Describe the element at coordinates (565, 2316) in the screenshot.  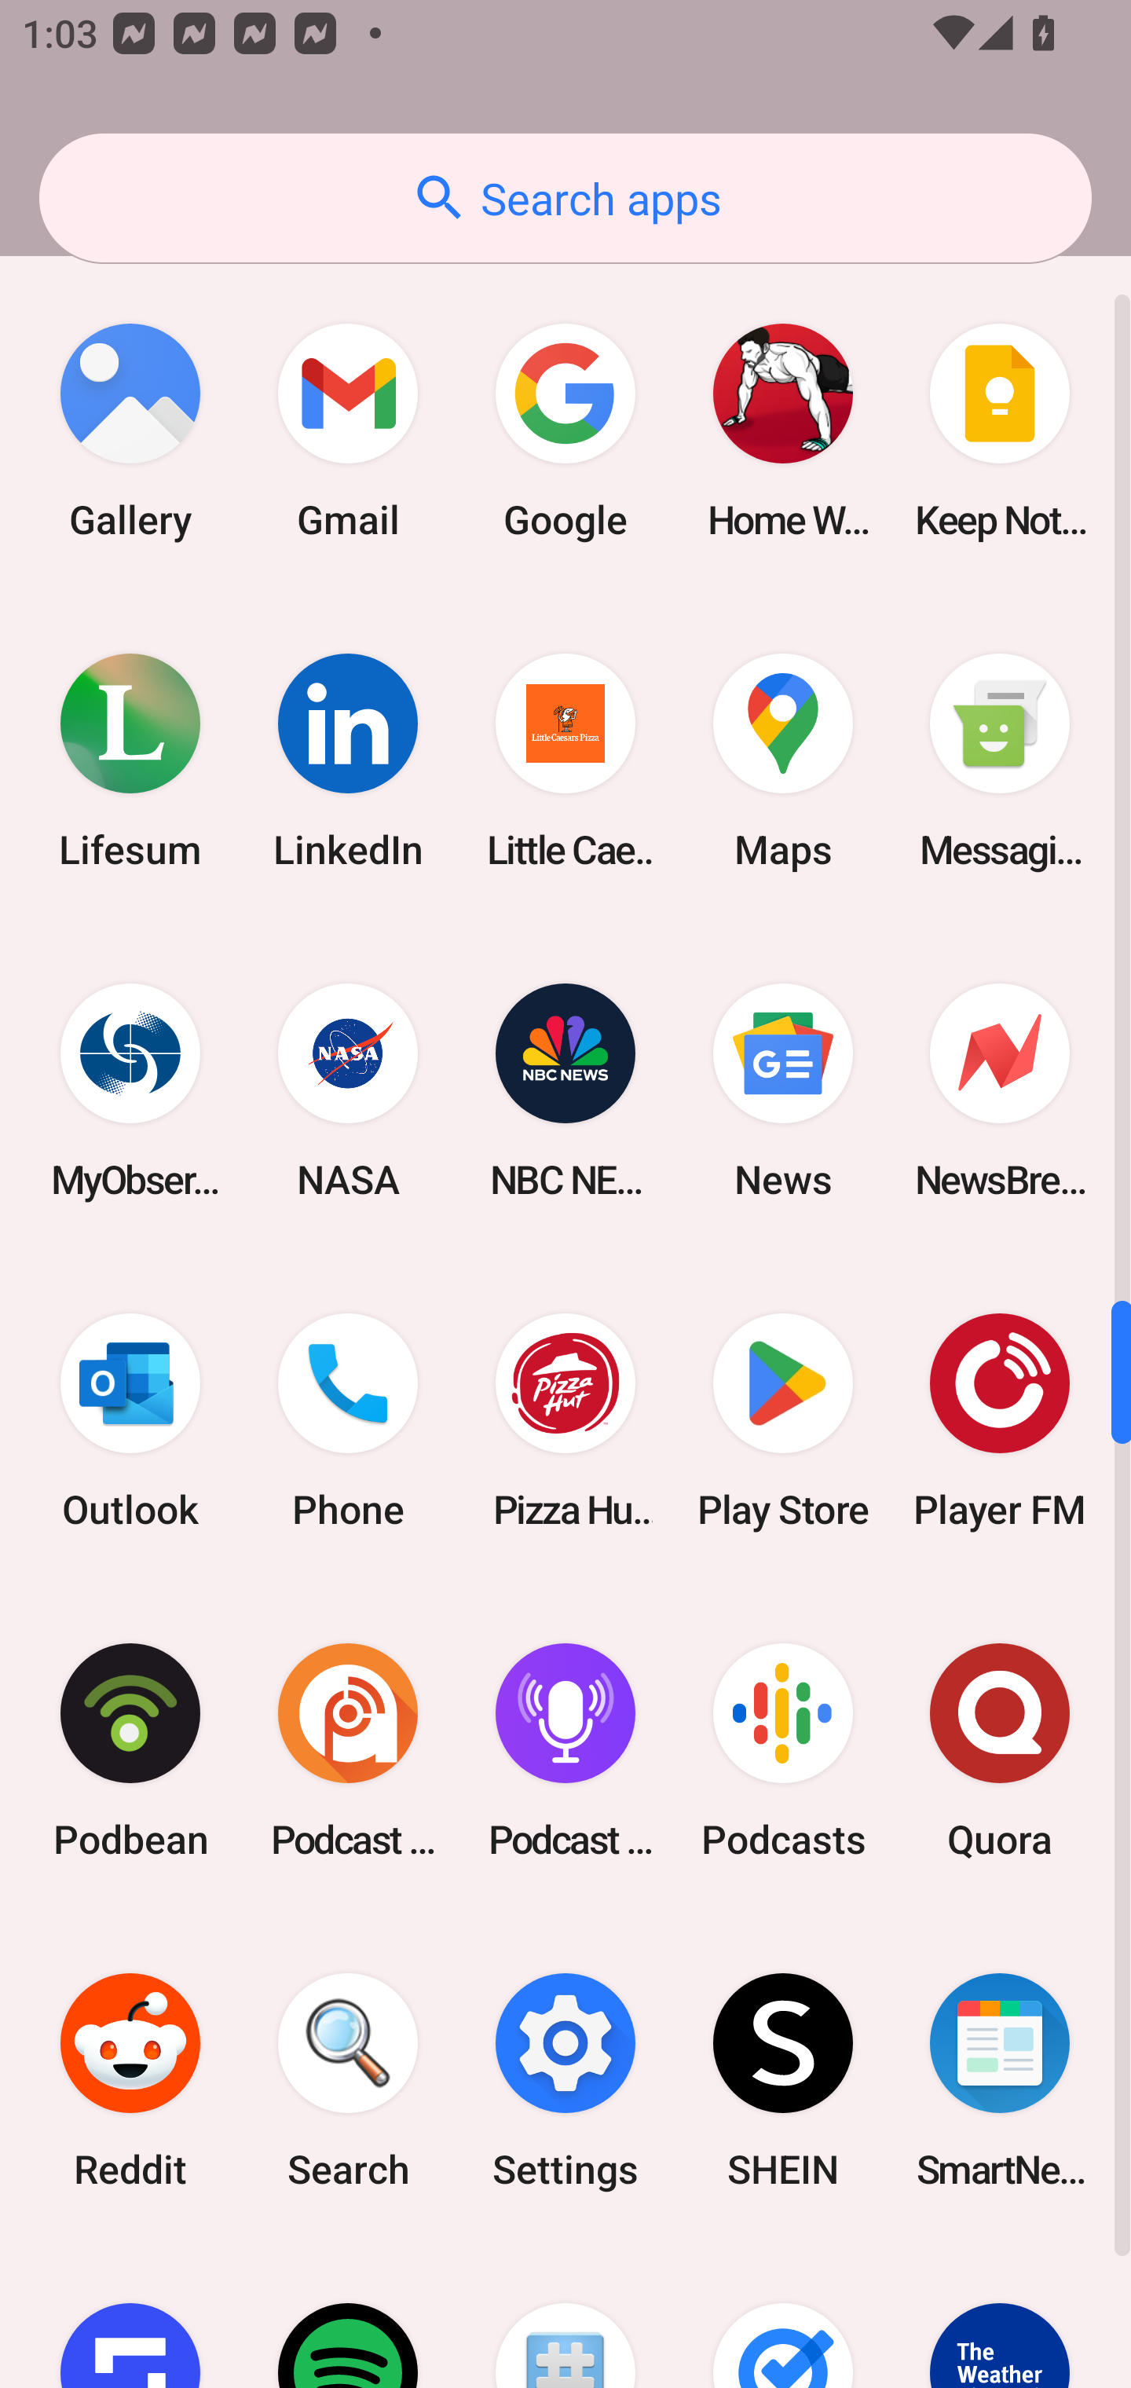
I see `Superuser` at that location.